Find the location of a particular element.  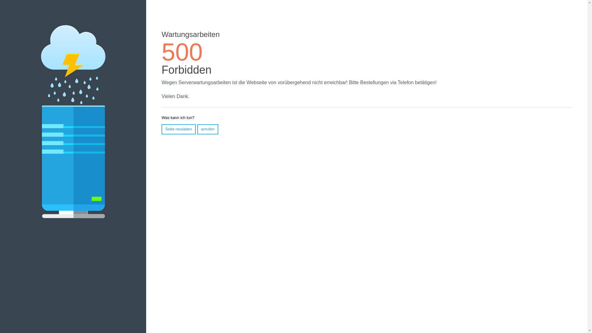

anrufen is located at coordinates (208, 129).